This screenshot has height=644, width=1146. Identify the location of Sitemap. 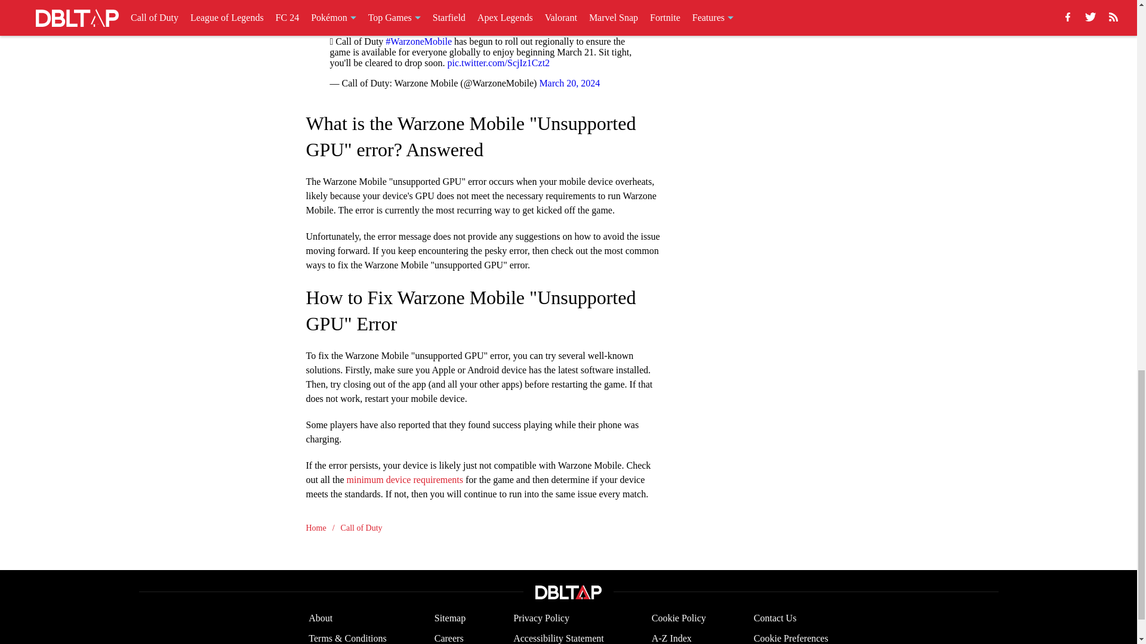
(449, 618).